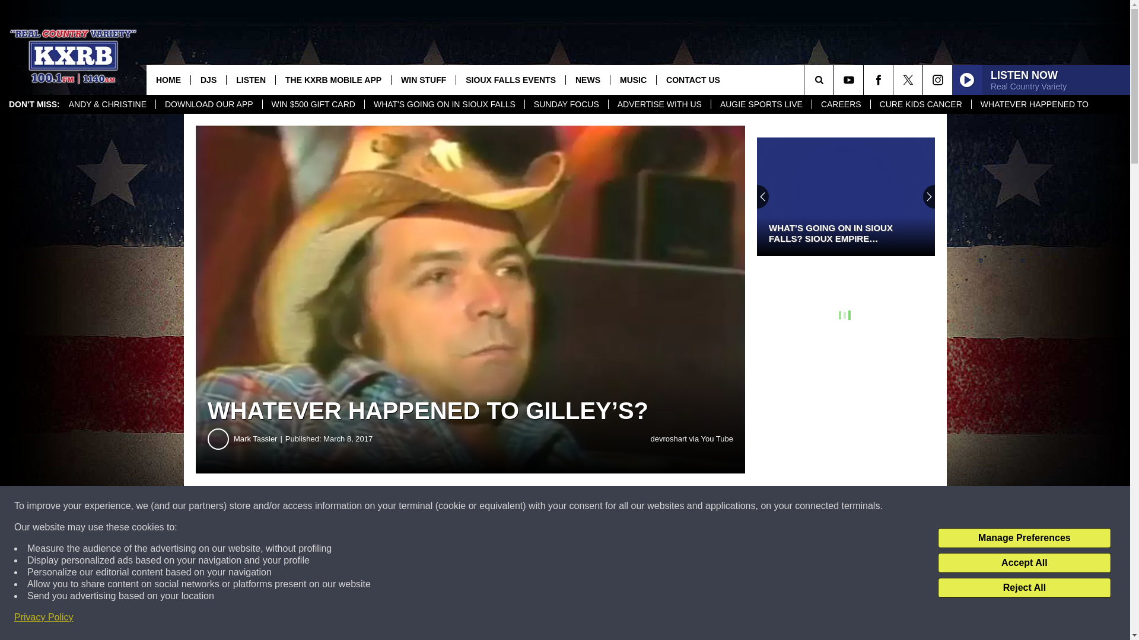 The height and width of the screenshot is (640, 1139). Describe the element at coordinates (1024, 563) in the screenshot. I see `Accept All` at that location.